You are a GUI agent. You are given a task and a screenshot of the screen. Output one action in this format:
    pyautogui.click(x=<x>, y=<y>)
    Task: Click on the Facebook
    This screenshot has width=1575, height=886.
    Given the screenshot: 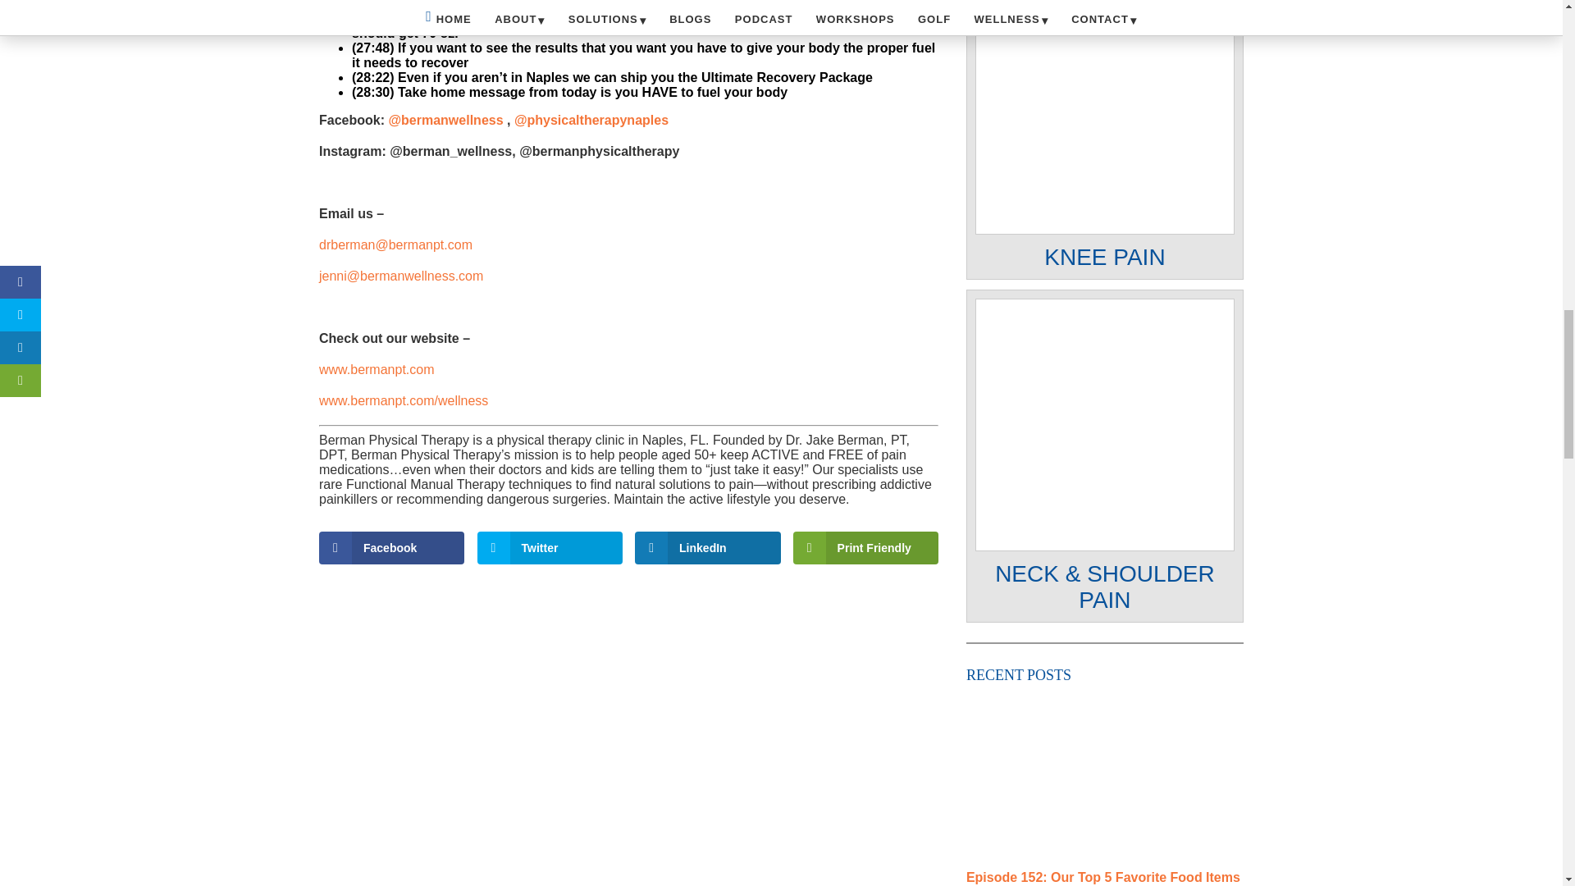 What is the action you would take?
    pyautogui.click(x=392, y=548)
    